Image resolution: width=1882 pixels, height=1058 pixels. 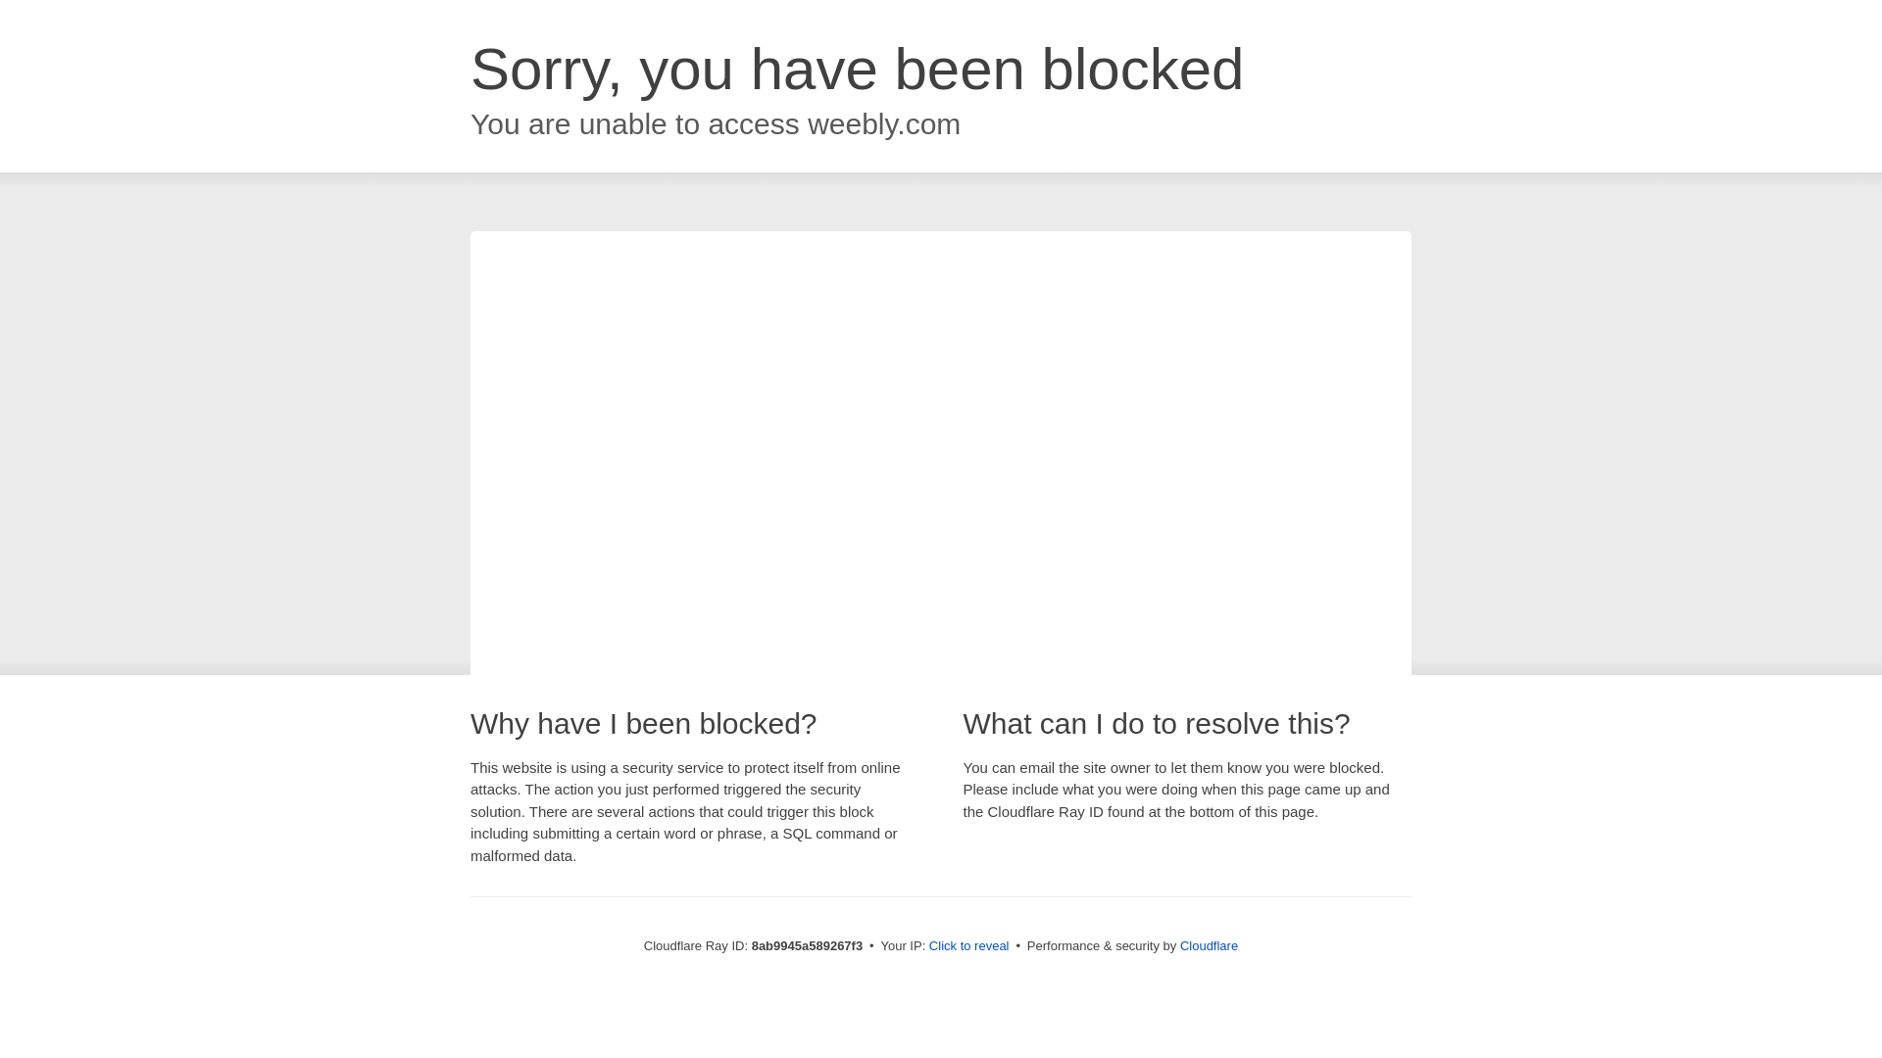 I want to click on Click to reveal, so click(x=968, y=946).